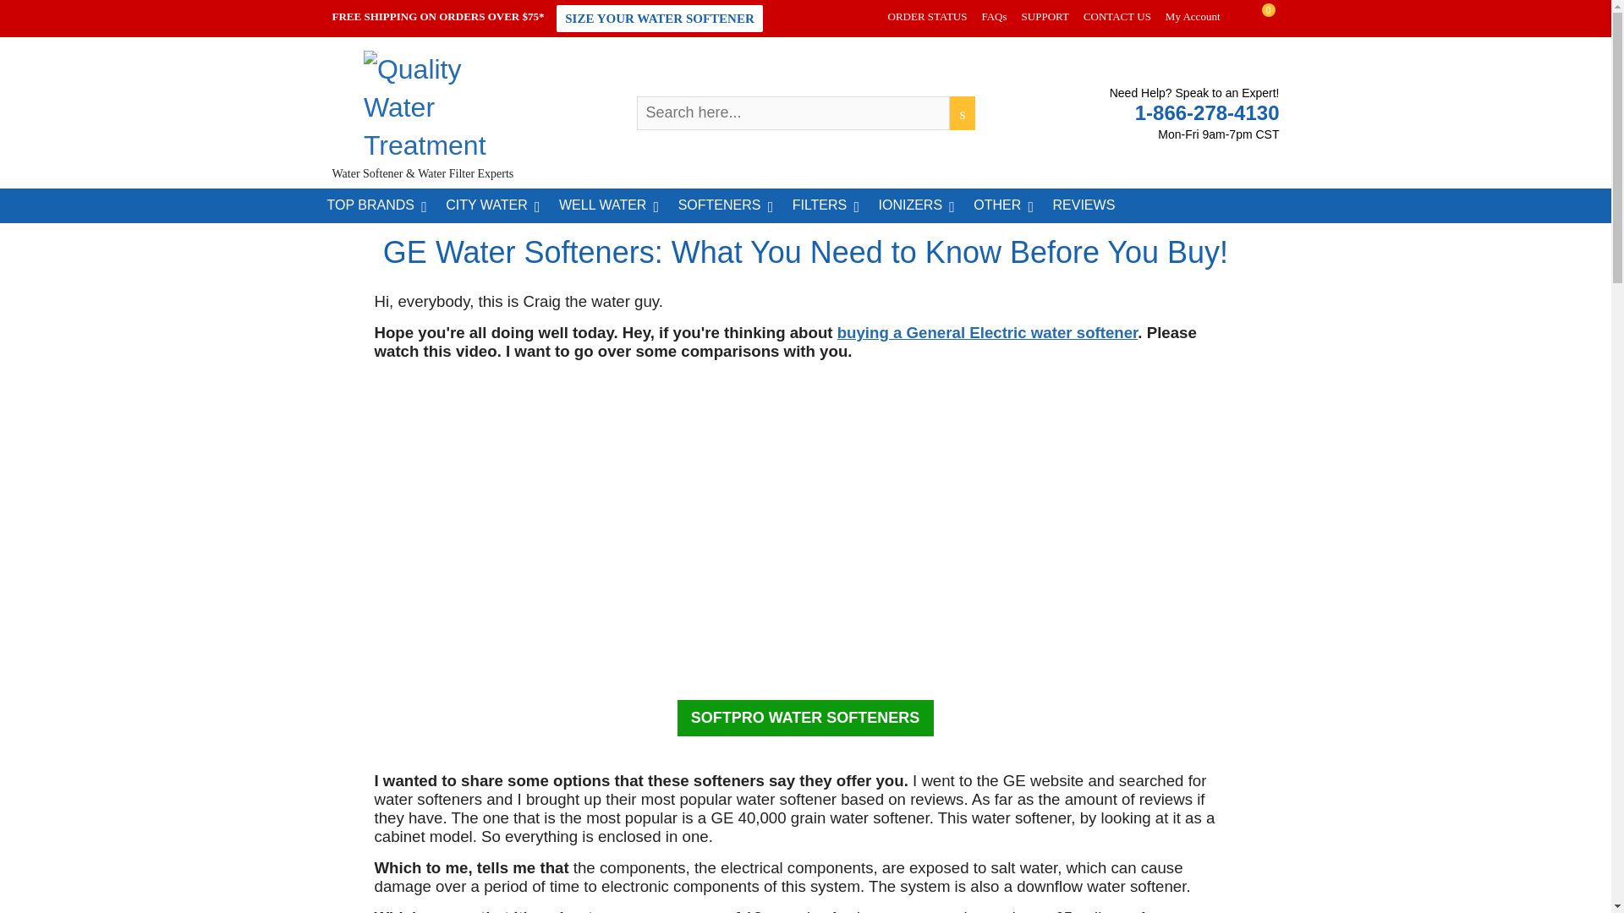 This screenshot has width=1624, height=913. Describe the element at coordinates (988, 332) in the screenshot. I see `Looking to Buy a GE Water Softener Filtration System?` at that location.